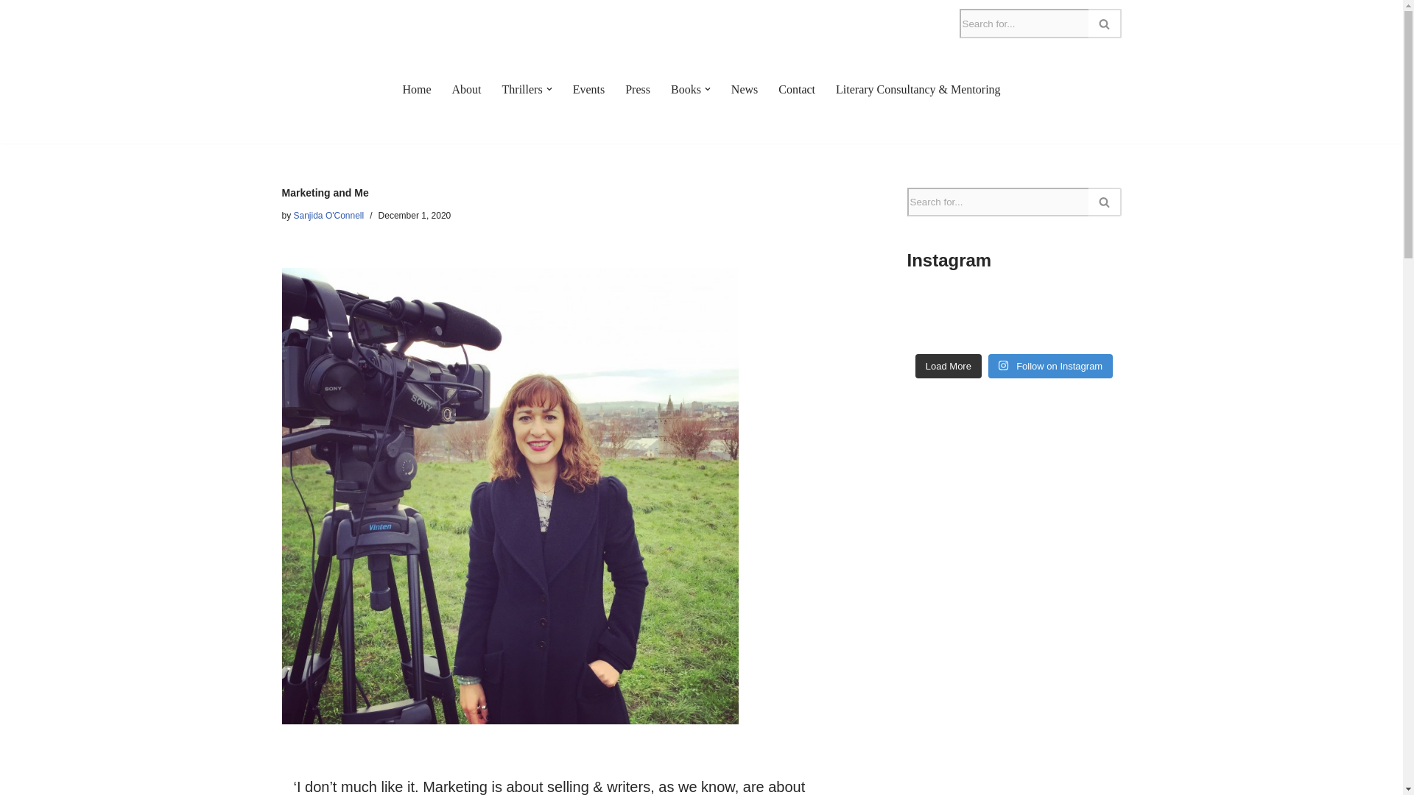 The image size is (1414, 795). Describe the element at coordinates (522, 90) in the screenshot. I see `Thrillers` at that location.